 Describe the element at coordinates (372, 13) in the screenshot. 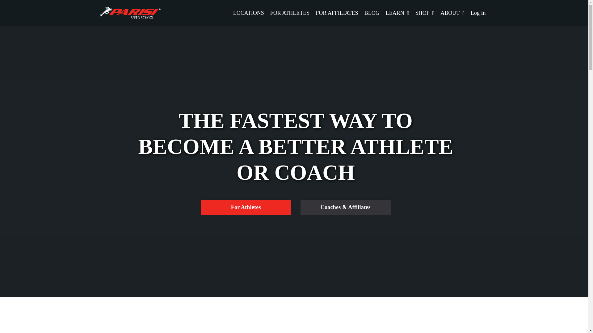

I see `BLOG` at that location.